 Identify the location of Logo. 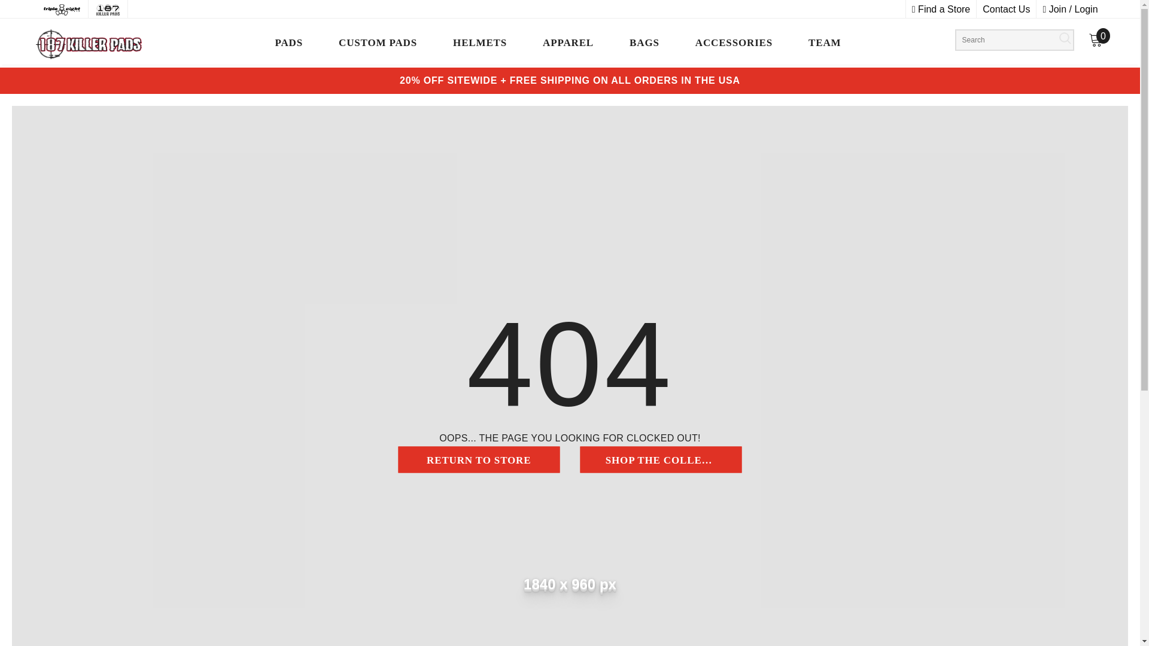
(106, 44).